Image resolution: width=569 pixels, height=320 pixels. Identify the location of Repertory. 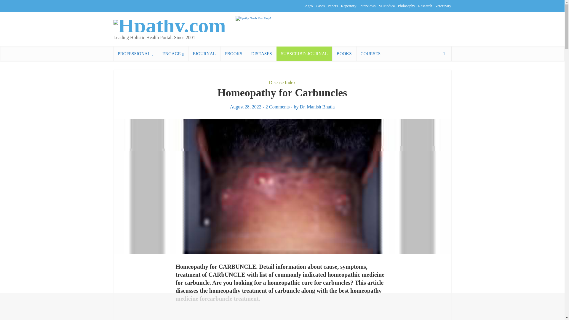
(349, 6).